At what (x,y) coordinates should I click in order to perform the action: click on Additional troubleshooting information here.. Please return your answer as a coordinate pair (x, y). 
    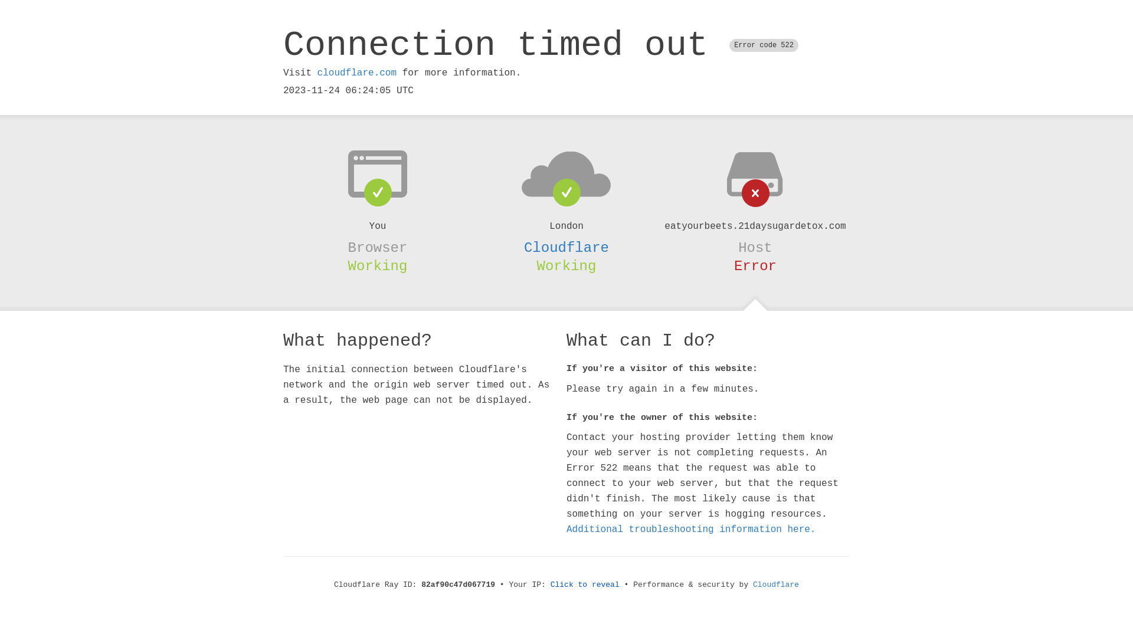
    Looking at the image, I should click on (691, 530).